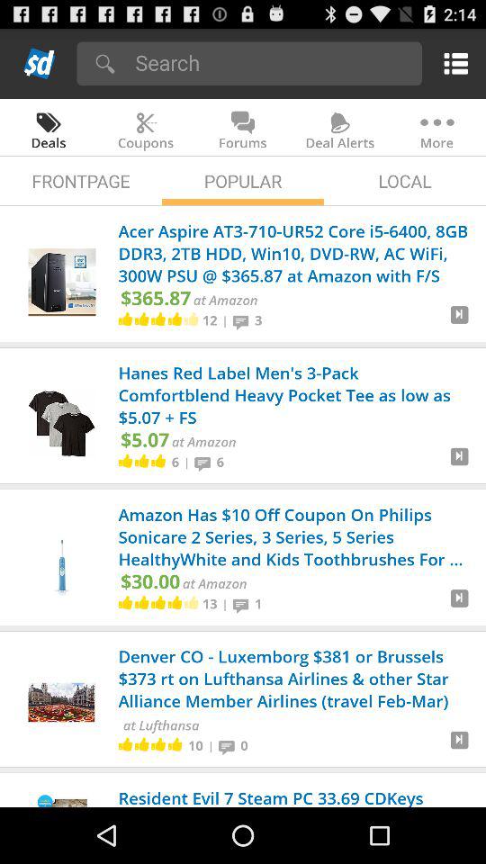 Image resolution: width=486 pixels, height=864 pixels. Describe the element at coordinates (160, 725) in the screenshot. I see `press at lufthansa` at that location.